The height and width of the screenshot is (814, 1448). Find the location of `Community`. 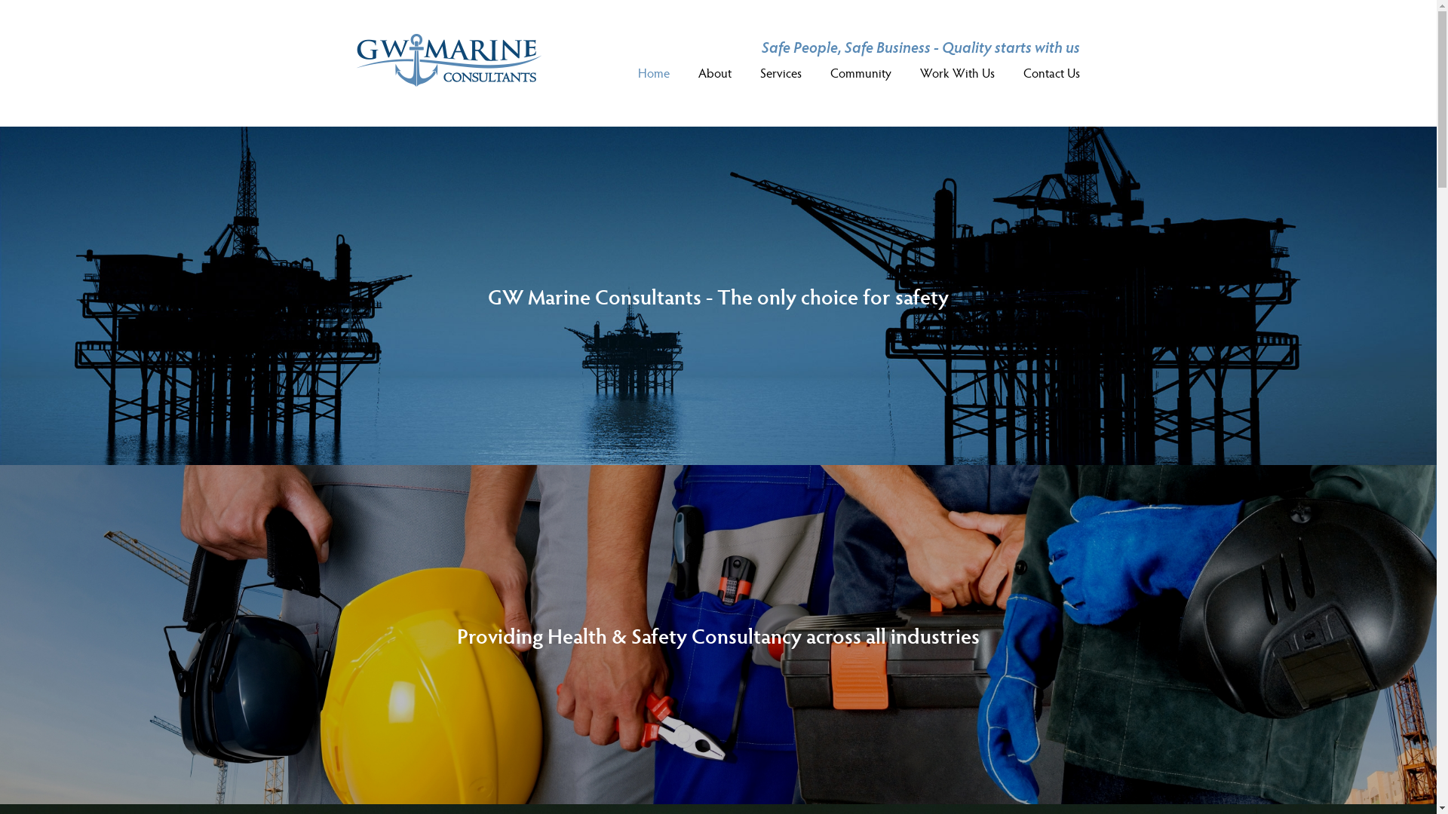

Community is located at coordinates (861, 72).